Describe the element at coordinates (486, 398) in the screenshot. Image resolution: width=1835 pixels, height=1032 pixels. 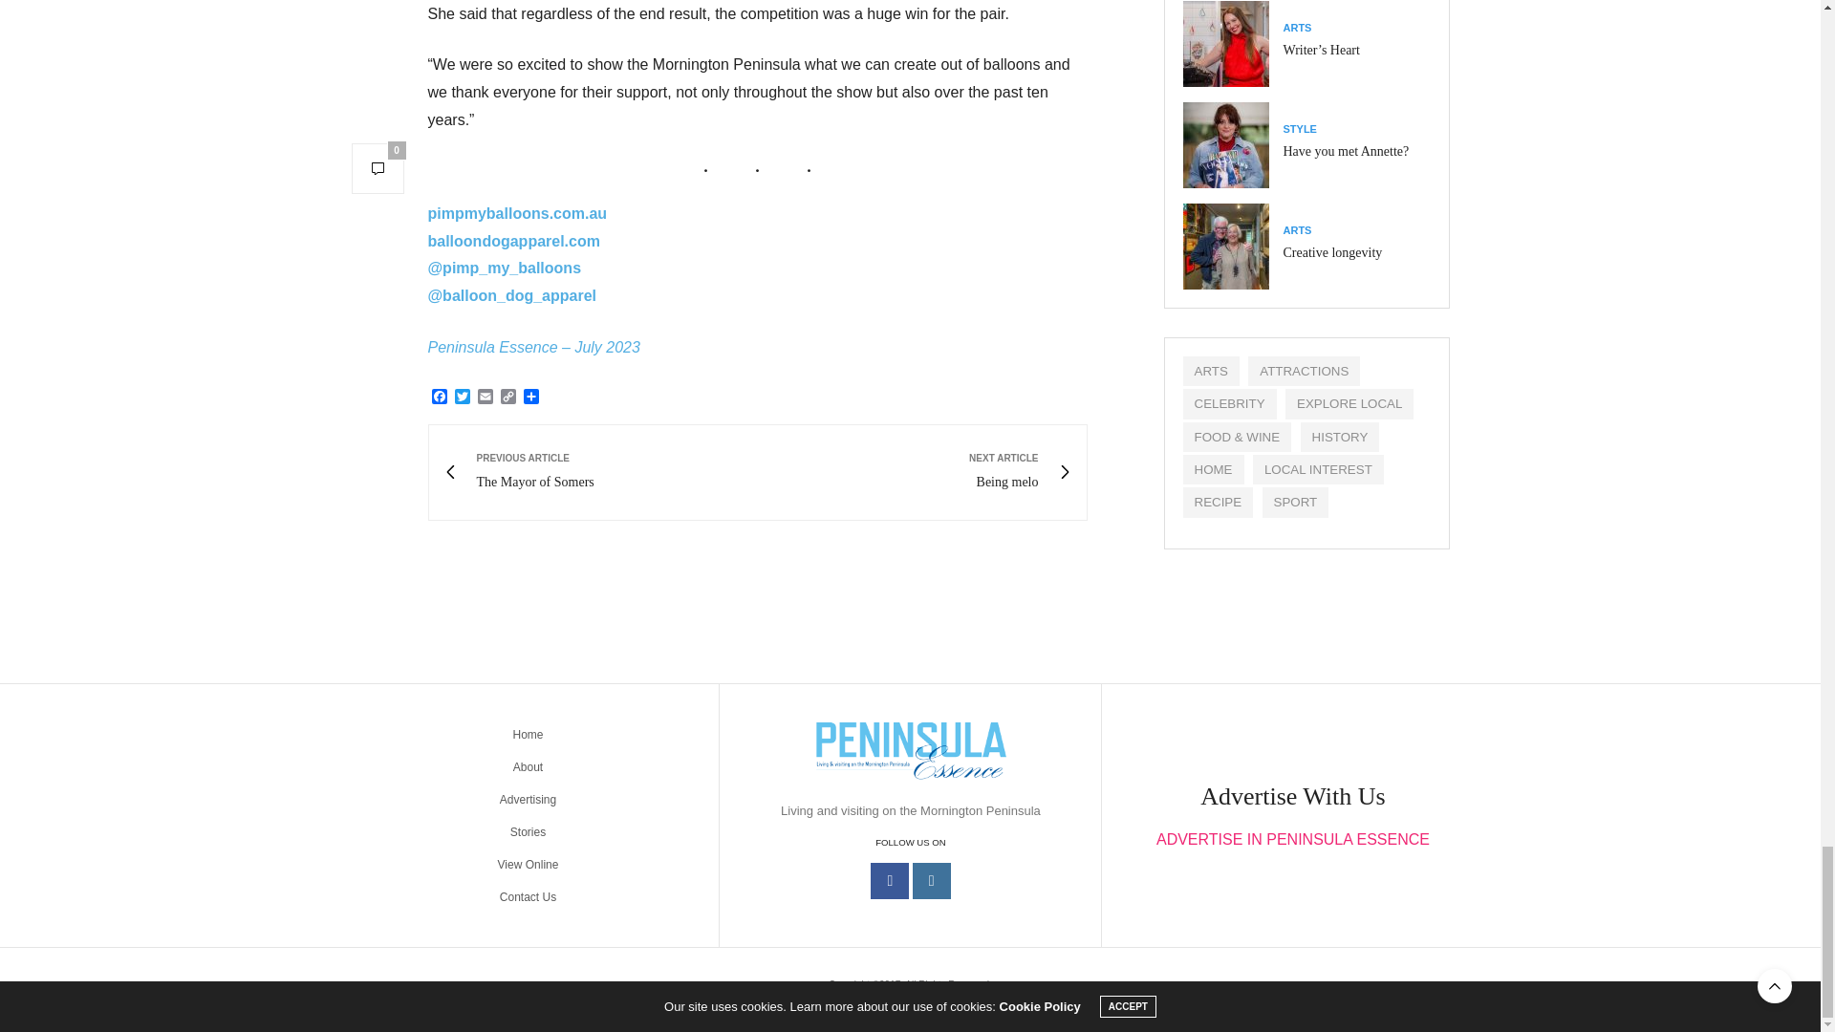
I see `Email` at that location.